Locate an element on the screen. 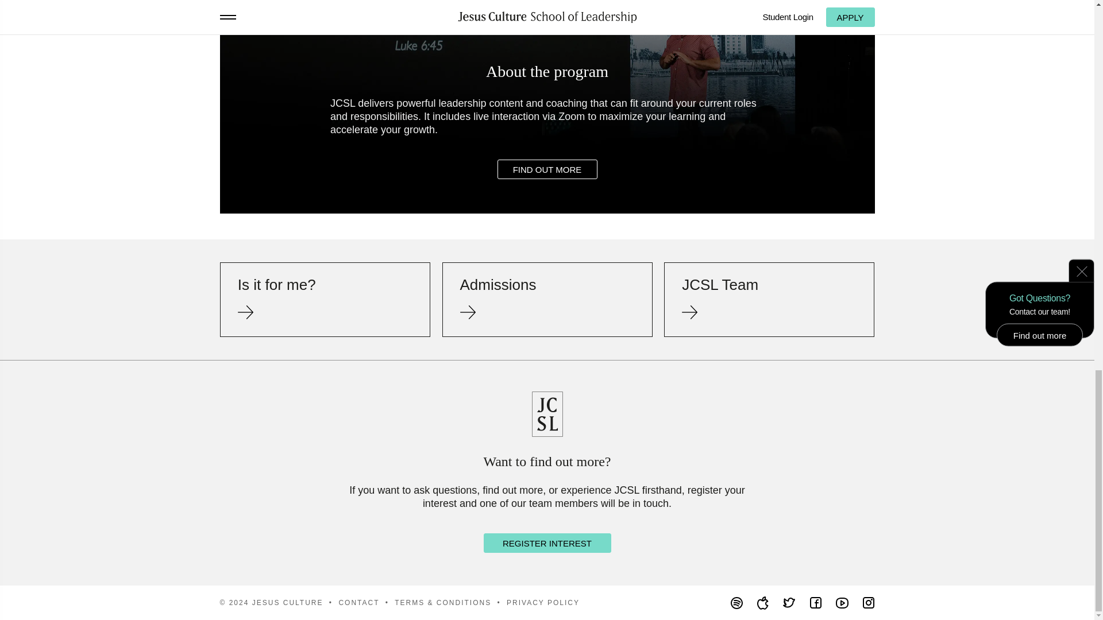 This screenshot has height=620, width=1103. Twitter is located at coordinates (789, 603).